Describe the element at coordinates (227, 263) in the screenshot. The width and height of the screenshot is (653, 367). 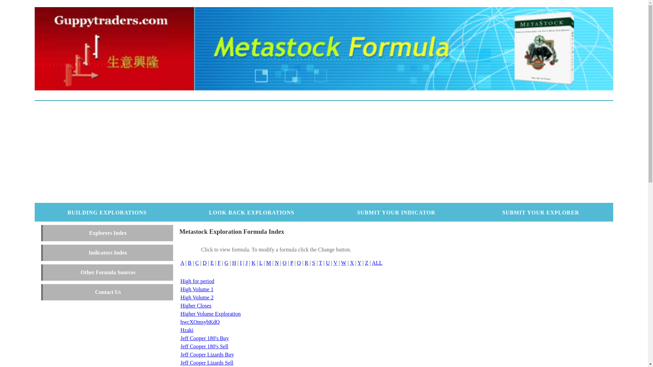
I see `G` at that location.